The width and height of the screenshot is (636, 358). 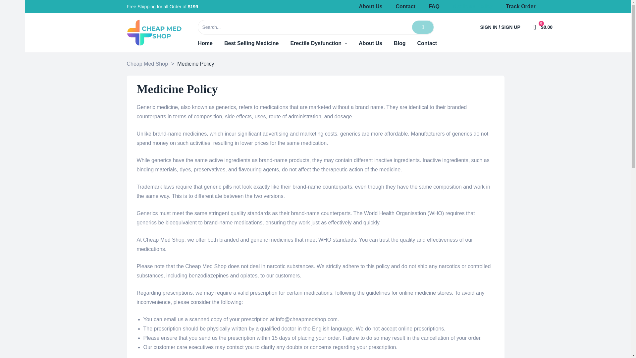 I want to click on Go to Cheap Med Shop., so click(x=147, y=64).